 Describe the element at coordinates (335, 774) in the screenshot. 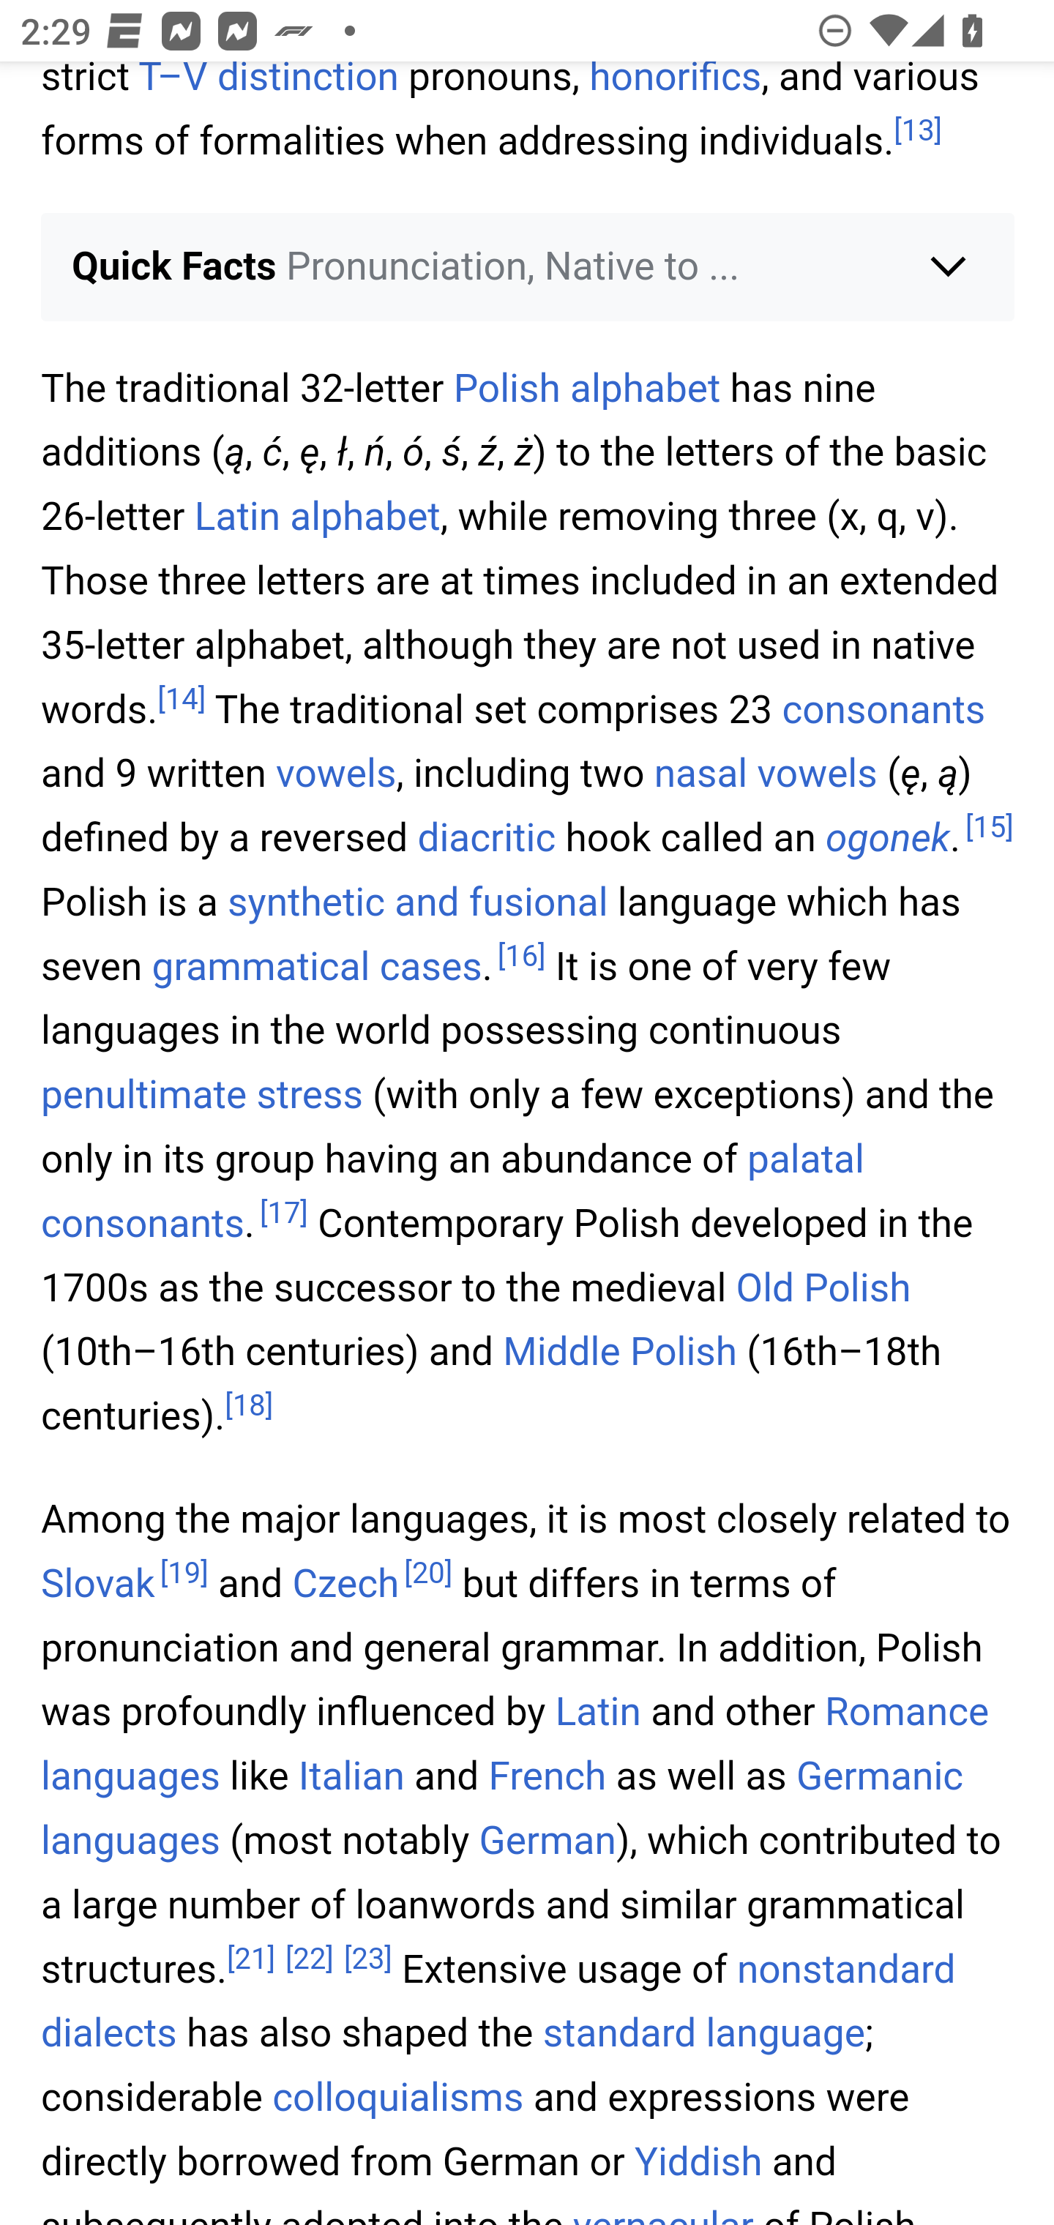

I see `vowels` at that location.